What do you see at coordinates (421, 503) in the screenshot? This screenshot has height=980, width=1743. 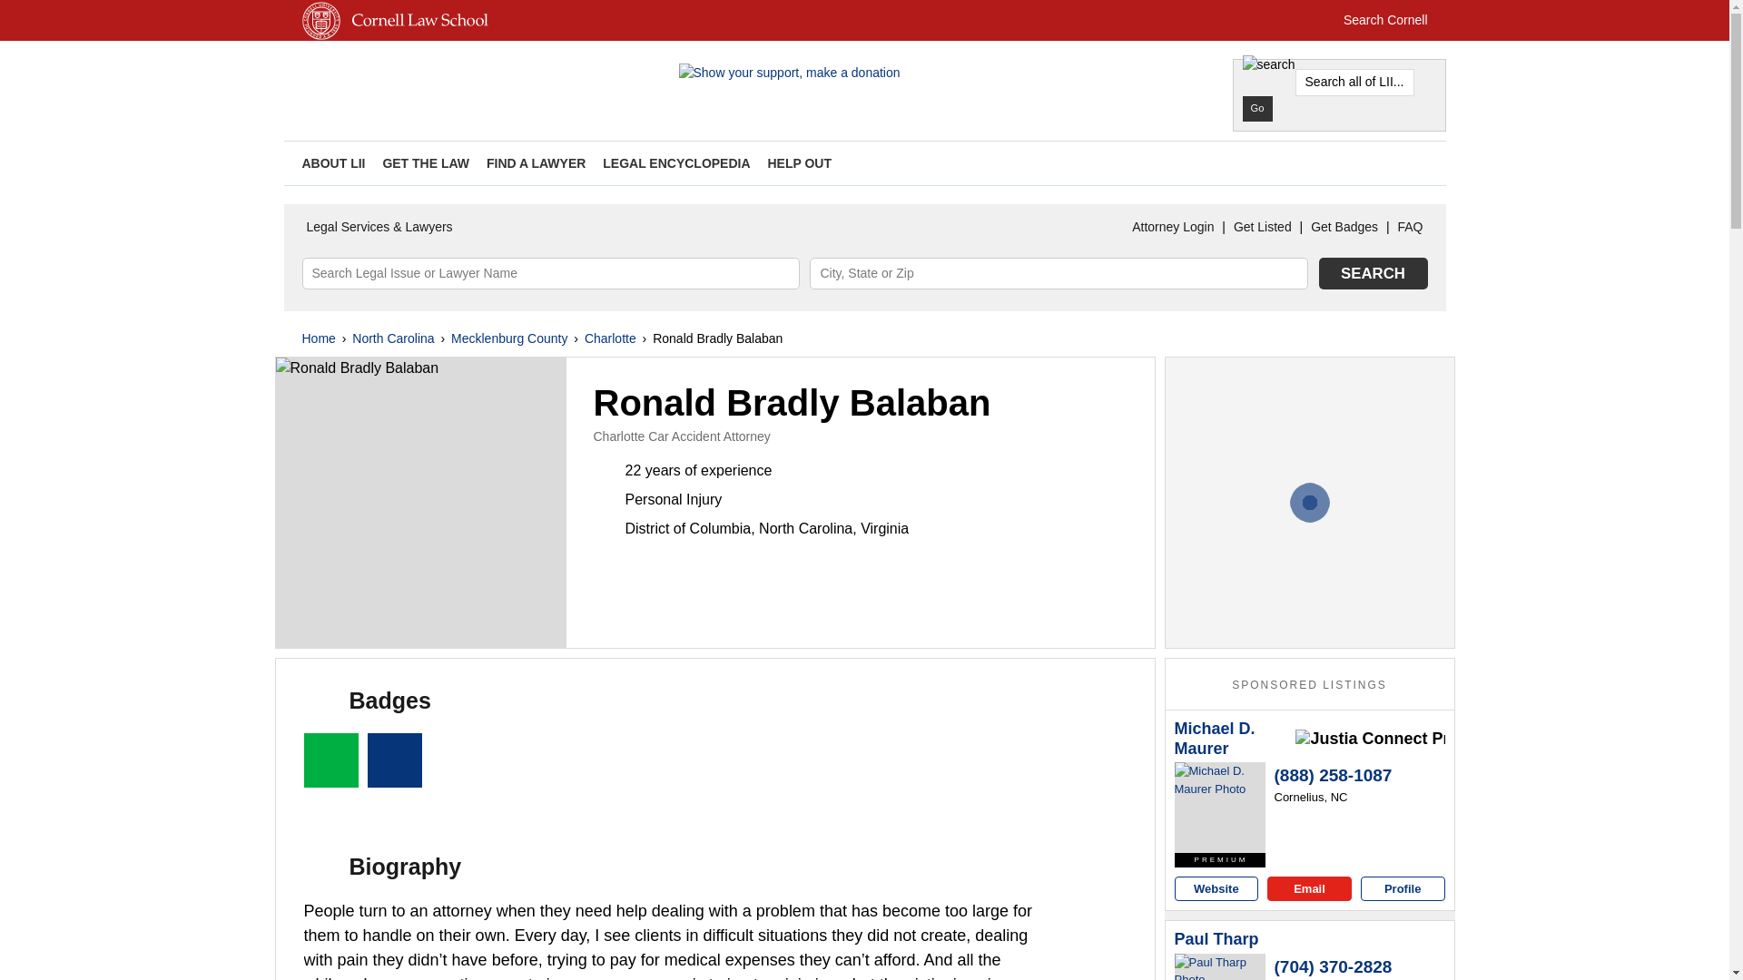 I see `Ronald Bradly Balaban` at bounding box center [421, 503].